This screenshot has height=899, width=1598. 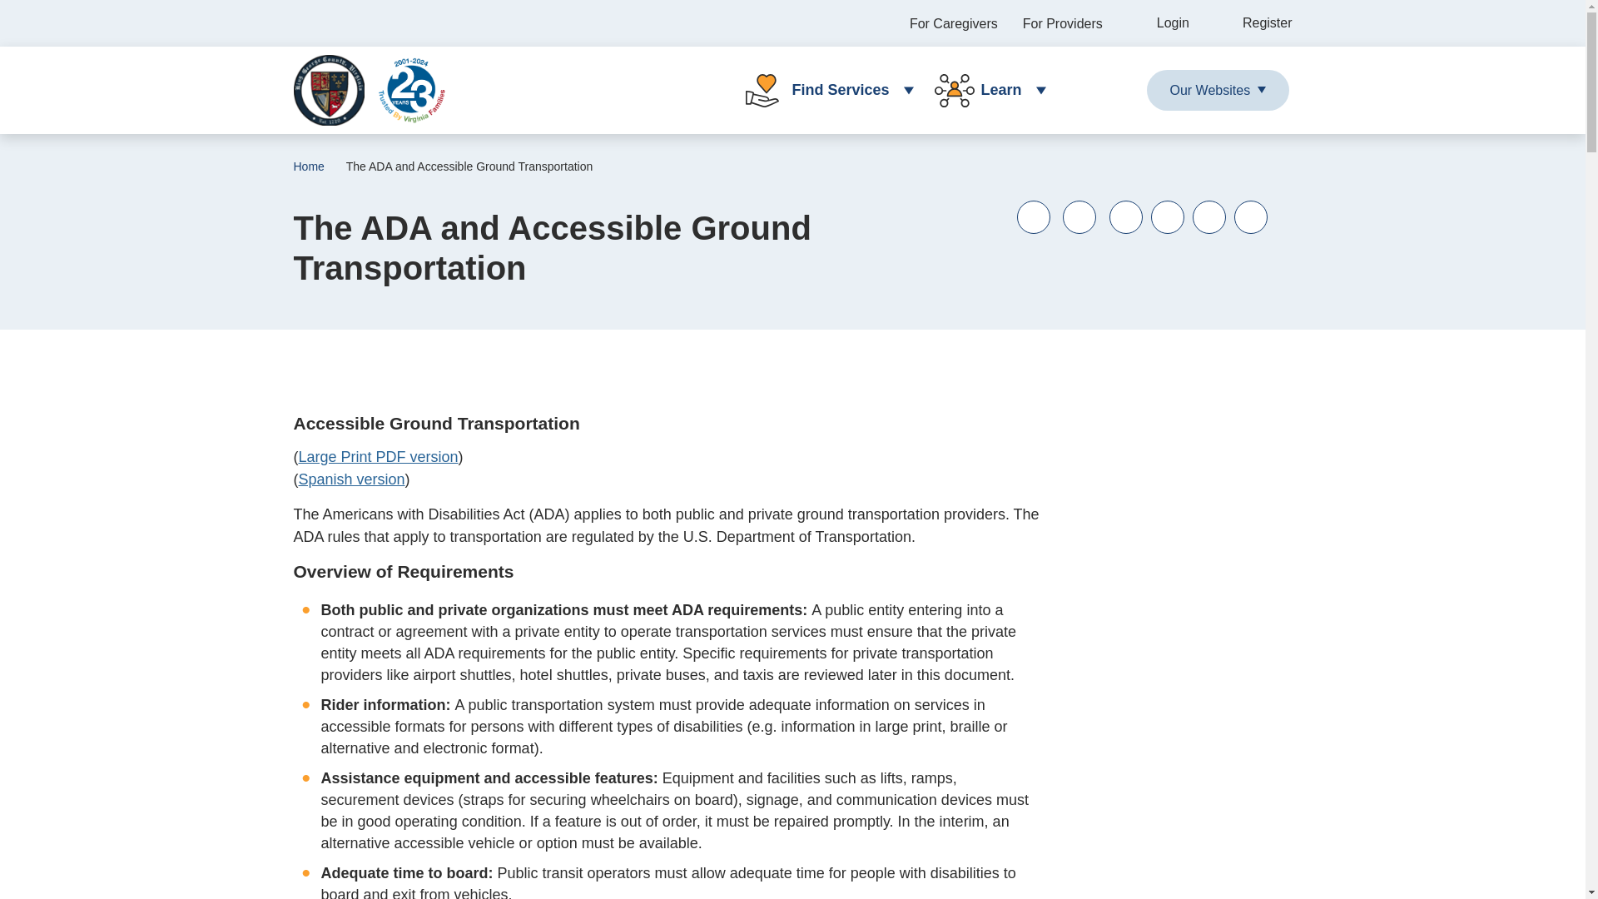 What do you see at coordinates (1159, 23) in the screenshot?
I see `Login` at bounding box center [1159, 23].